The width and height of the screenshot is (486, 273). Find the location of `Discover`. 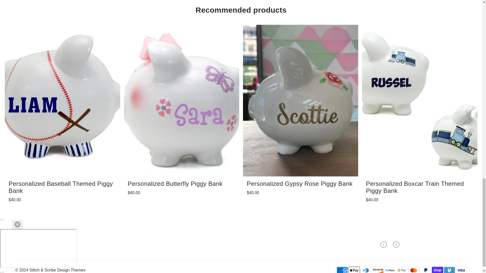

Discover is located at coordinates (378, 269).